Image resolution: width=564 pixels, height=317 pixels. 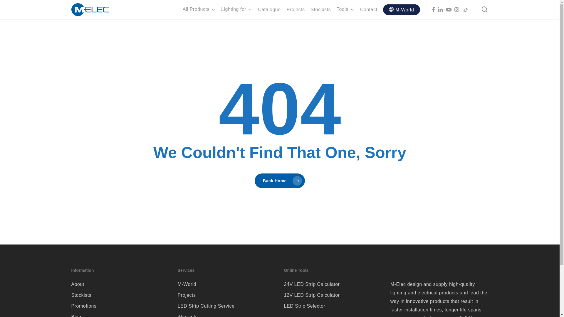 What do you see at coordinates (333, 284) in the screenshot?
I see `24V LED Strip Calculator` at bounding box center [333, 284].